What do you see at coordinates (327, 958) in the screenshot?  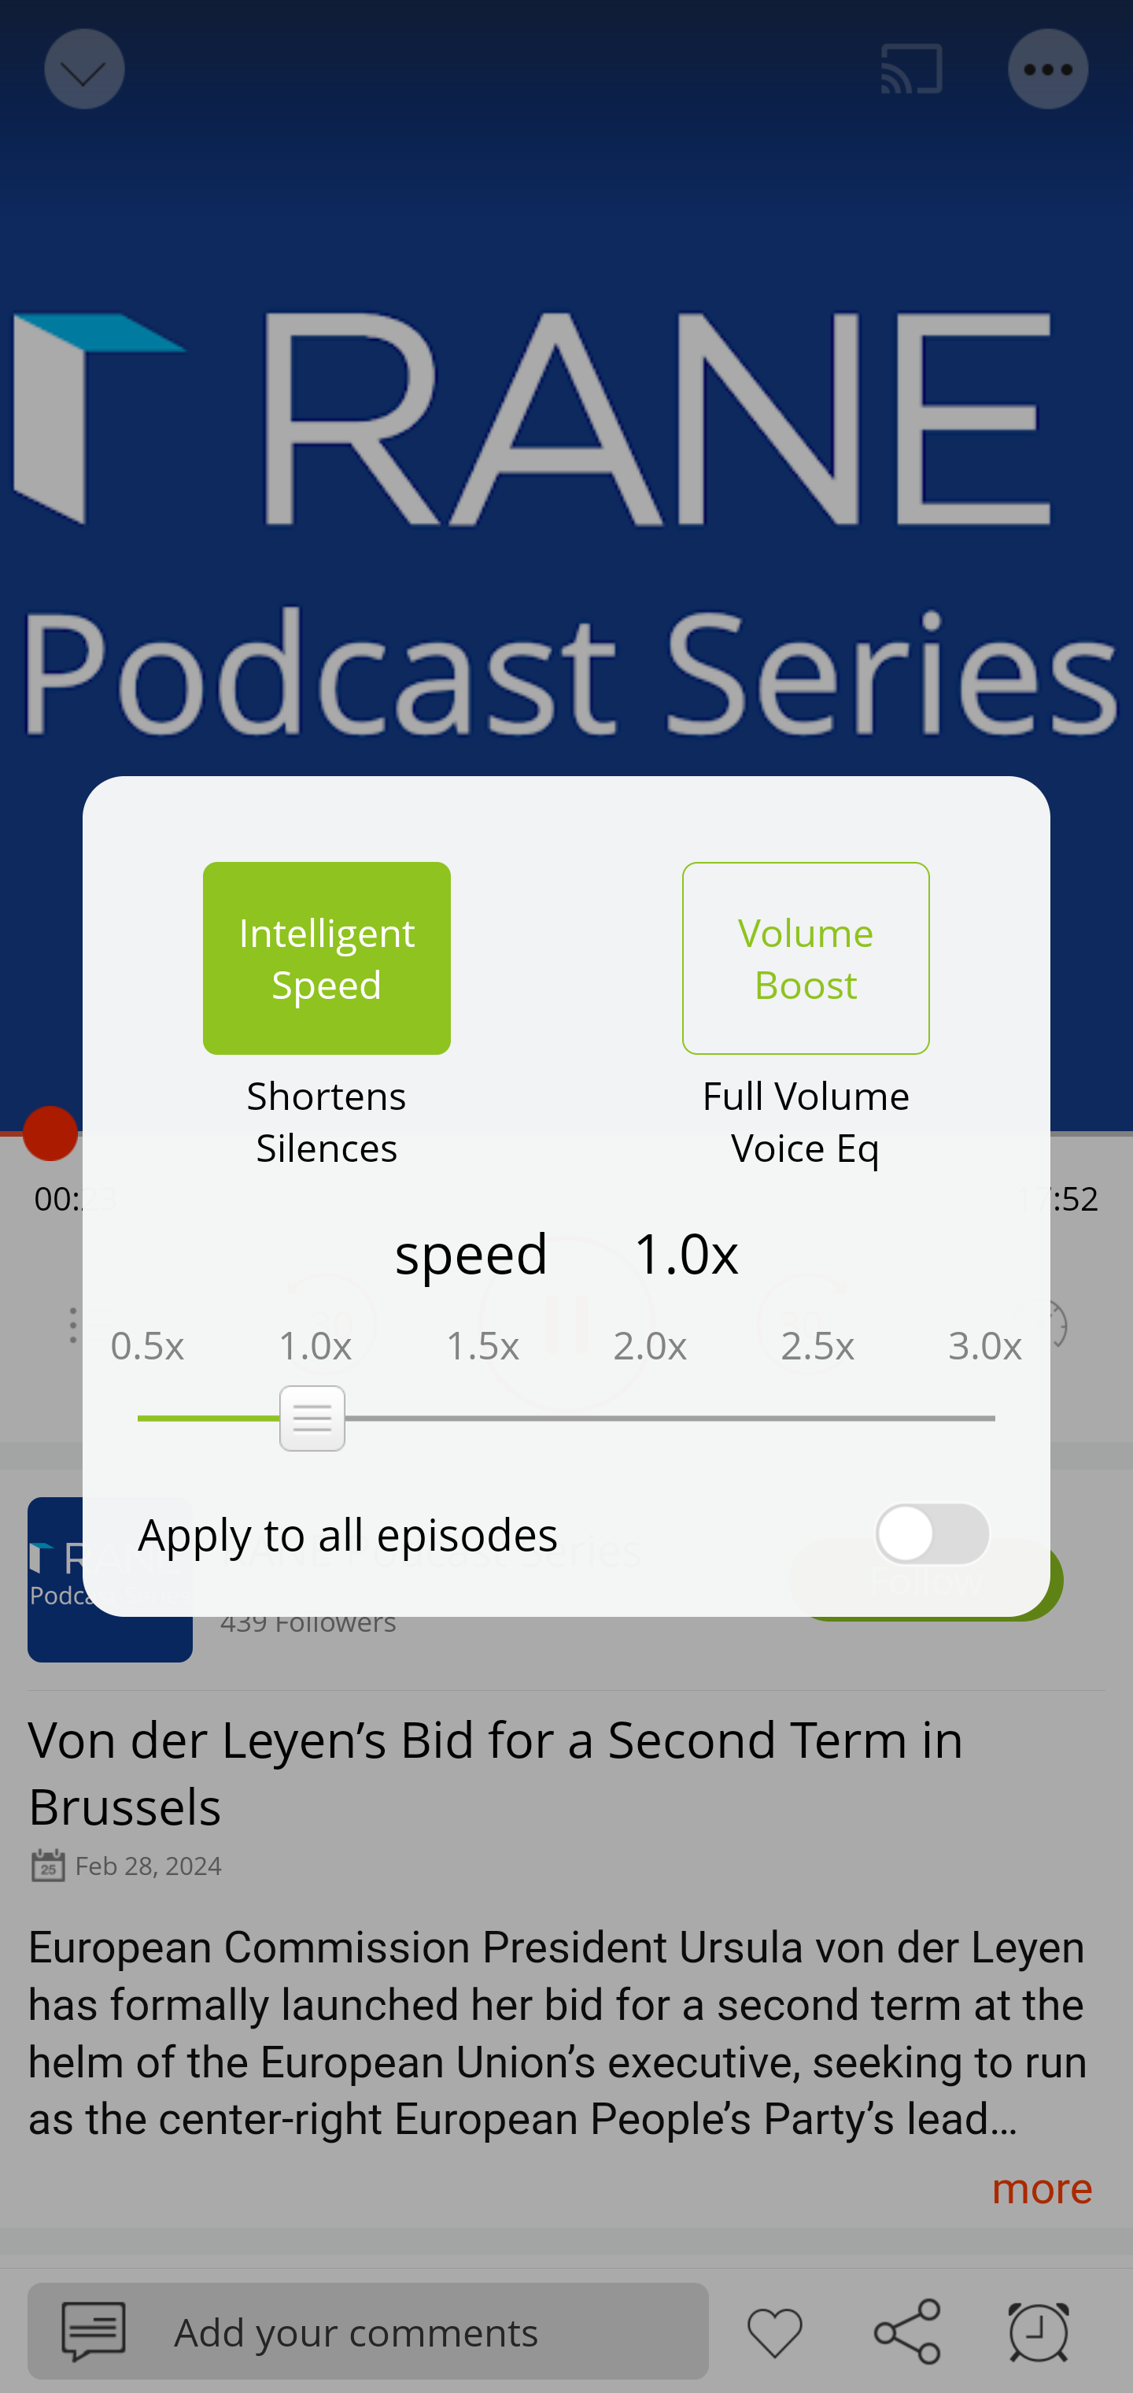 I see `Intelligent
Speed` at bounding box center [327, 958].